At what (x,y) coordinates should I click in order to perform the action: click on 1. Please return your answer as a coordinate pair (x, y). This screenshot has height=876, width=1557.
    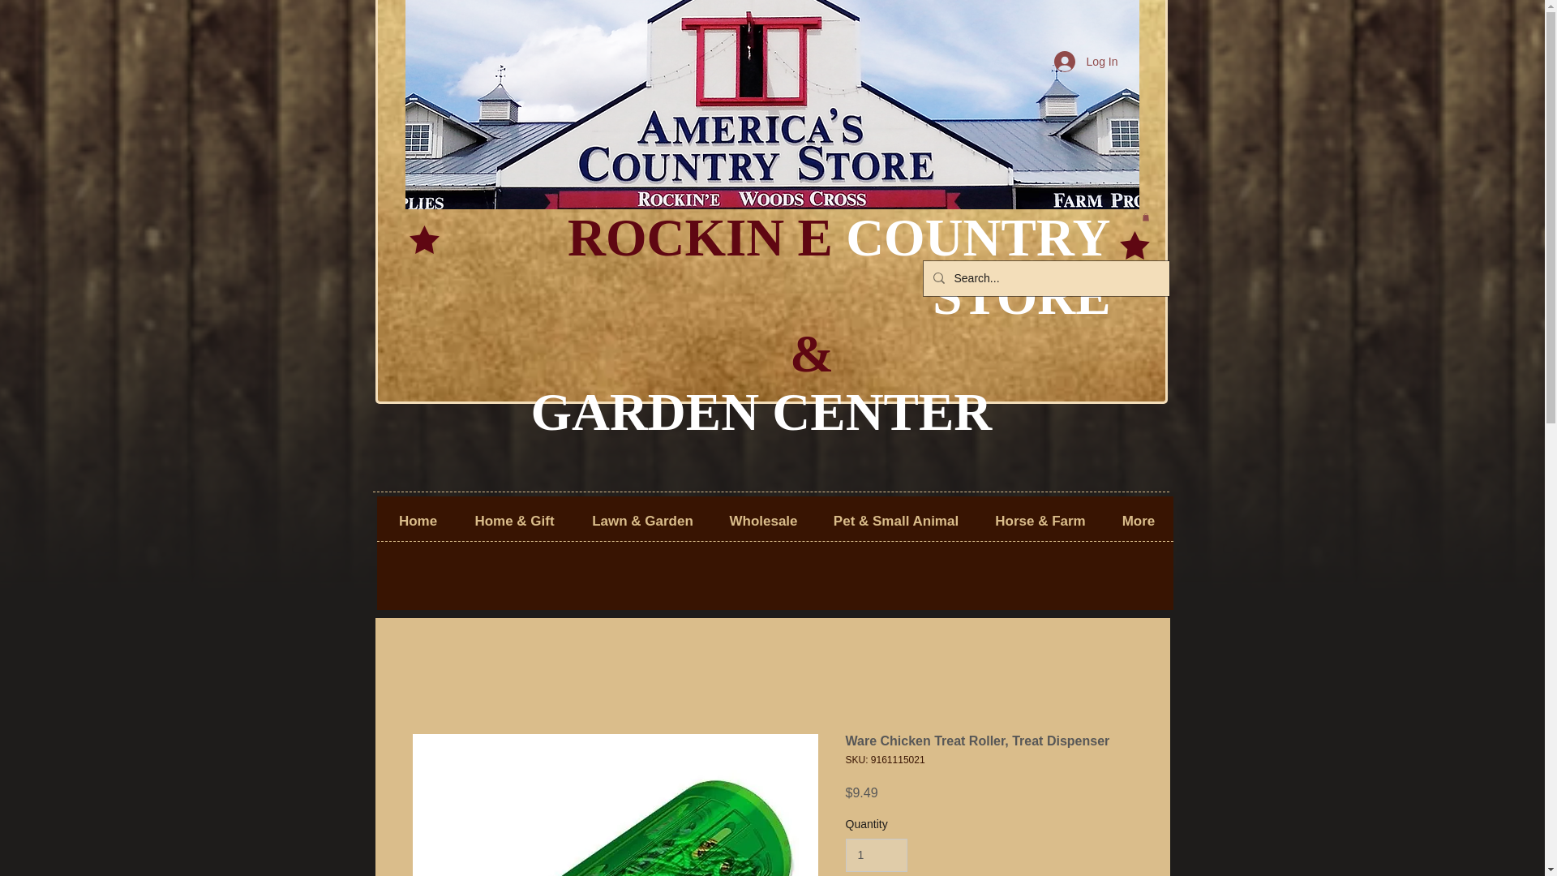
    Looking at the image, I should click on (876, 855).